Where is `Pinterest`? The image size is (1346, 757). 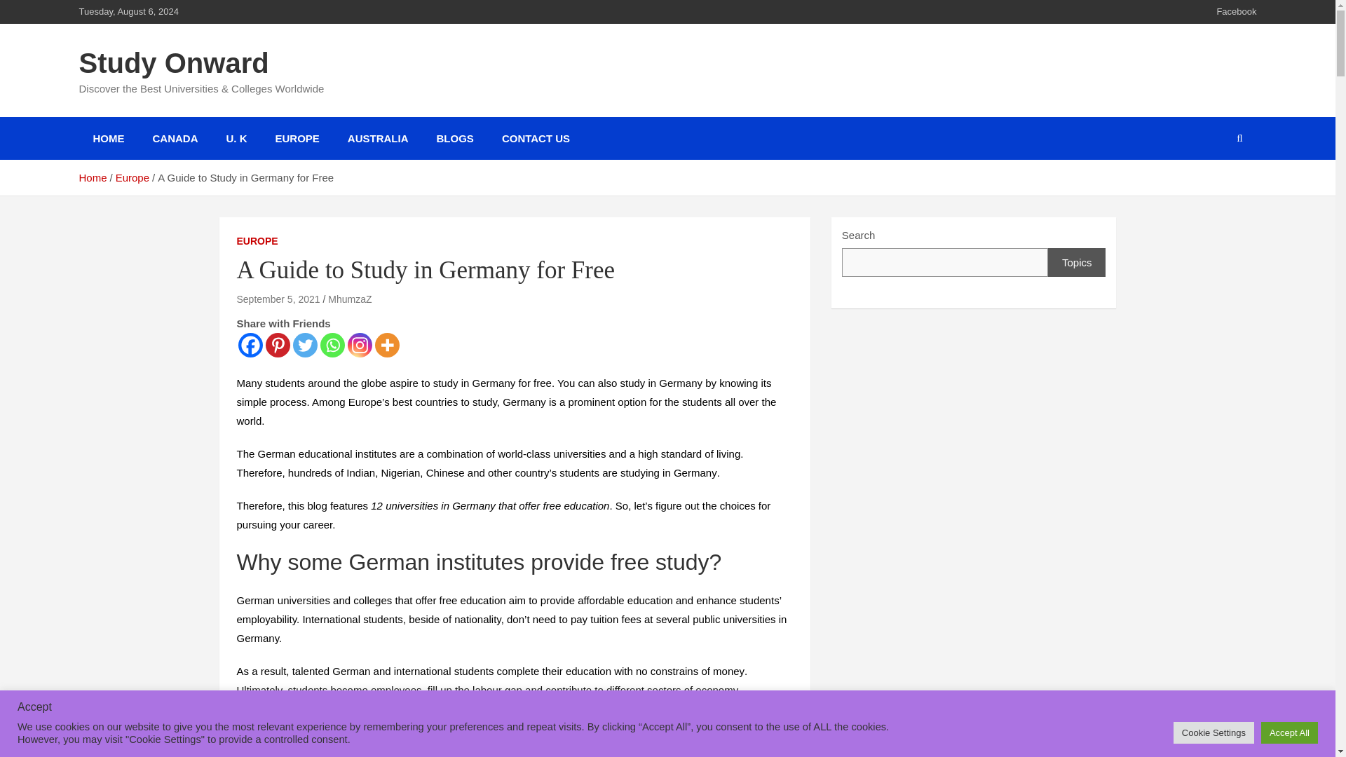
Pinterest is located at coordinates (277, 345).